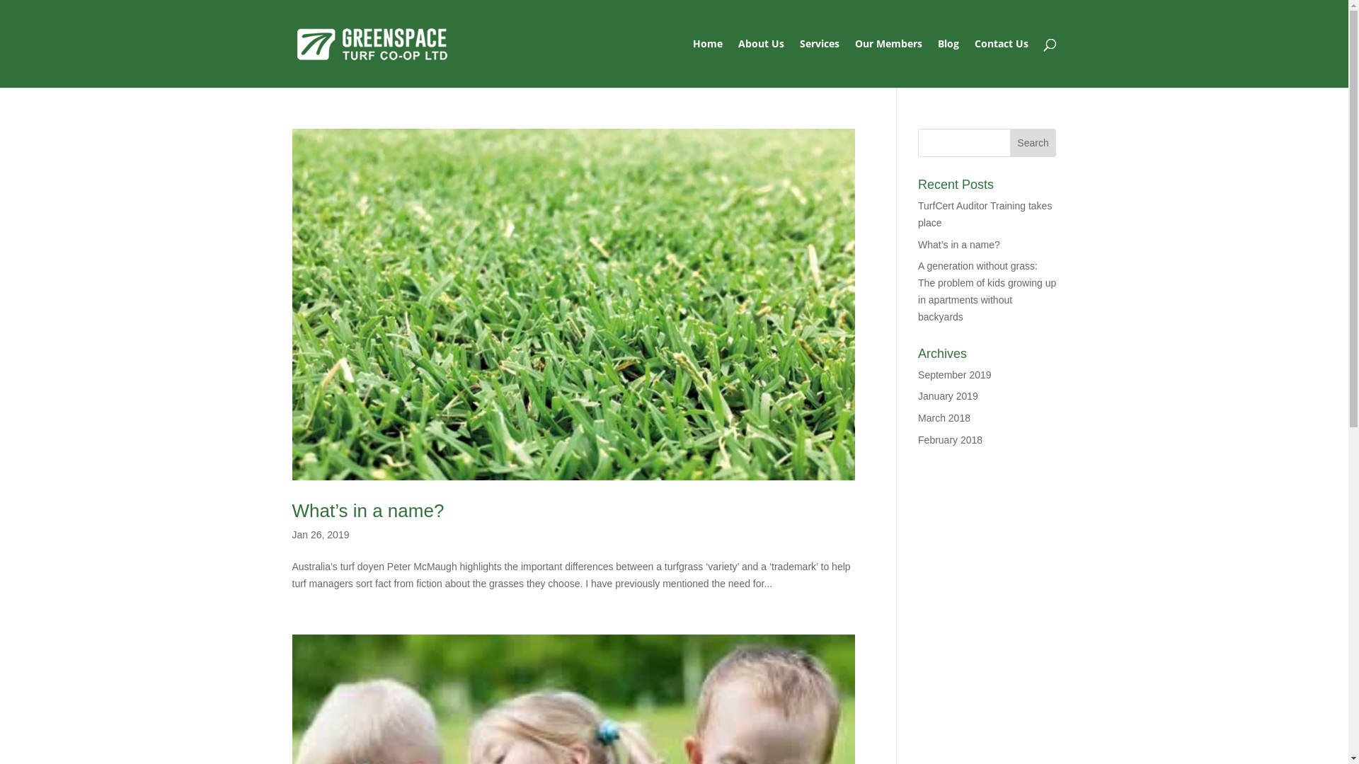 The width and height of the screenshot is (1359, 764). I want to click on Contact Us, so click(1001, 64).